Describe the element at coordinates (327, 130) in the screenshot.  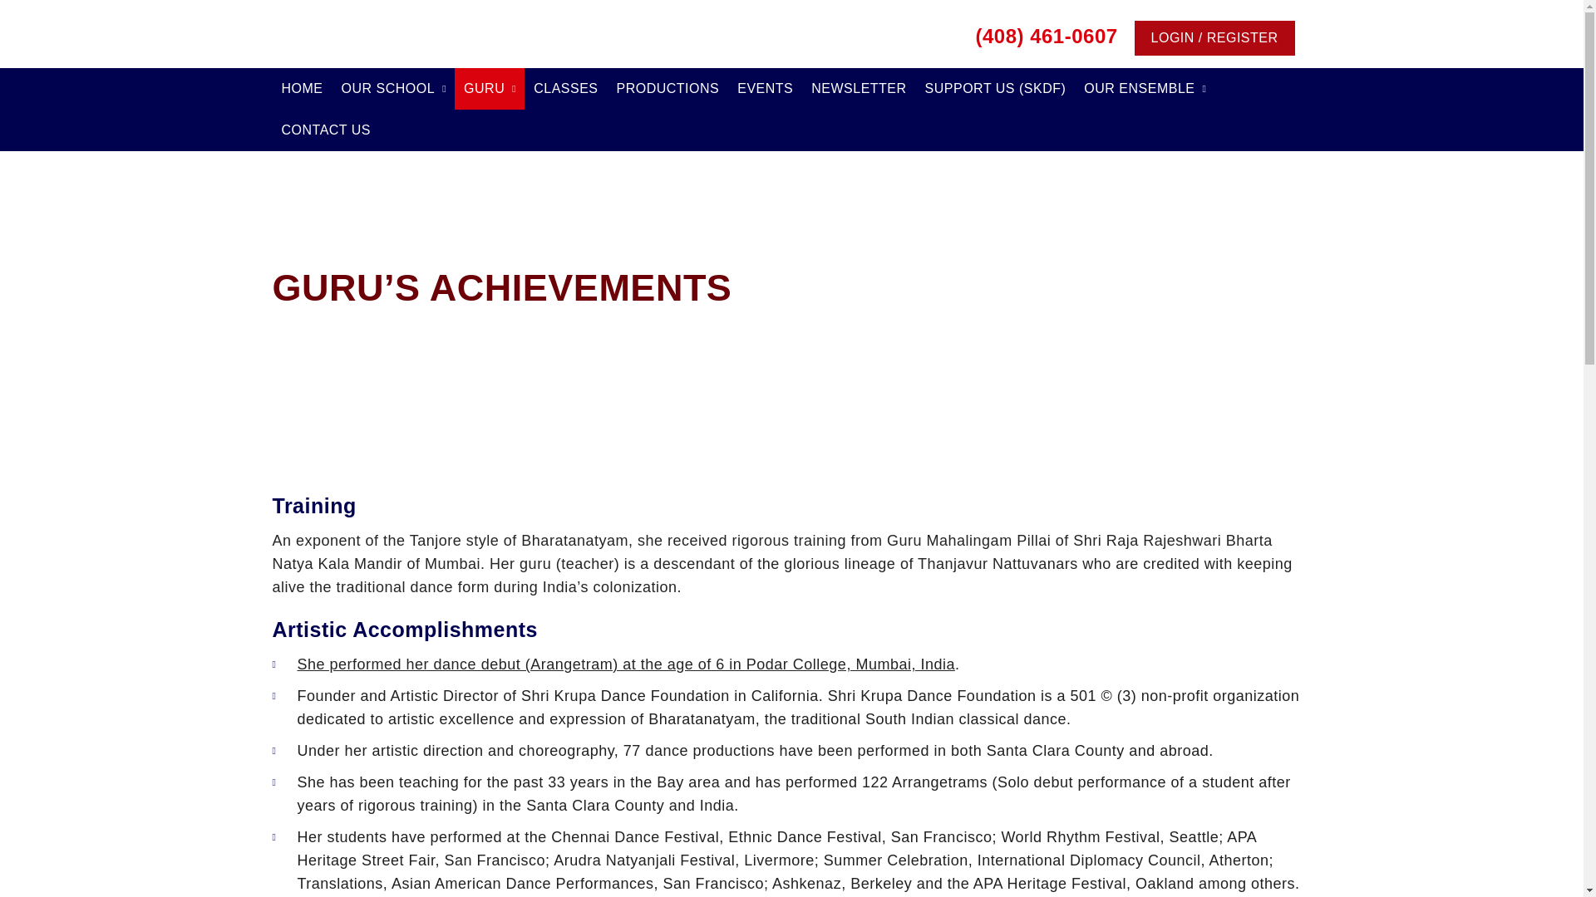
I see `CONTACT US` at that location.